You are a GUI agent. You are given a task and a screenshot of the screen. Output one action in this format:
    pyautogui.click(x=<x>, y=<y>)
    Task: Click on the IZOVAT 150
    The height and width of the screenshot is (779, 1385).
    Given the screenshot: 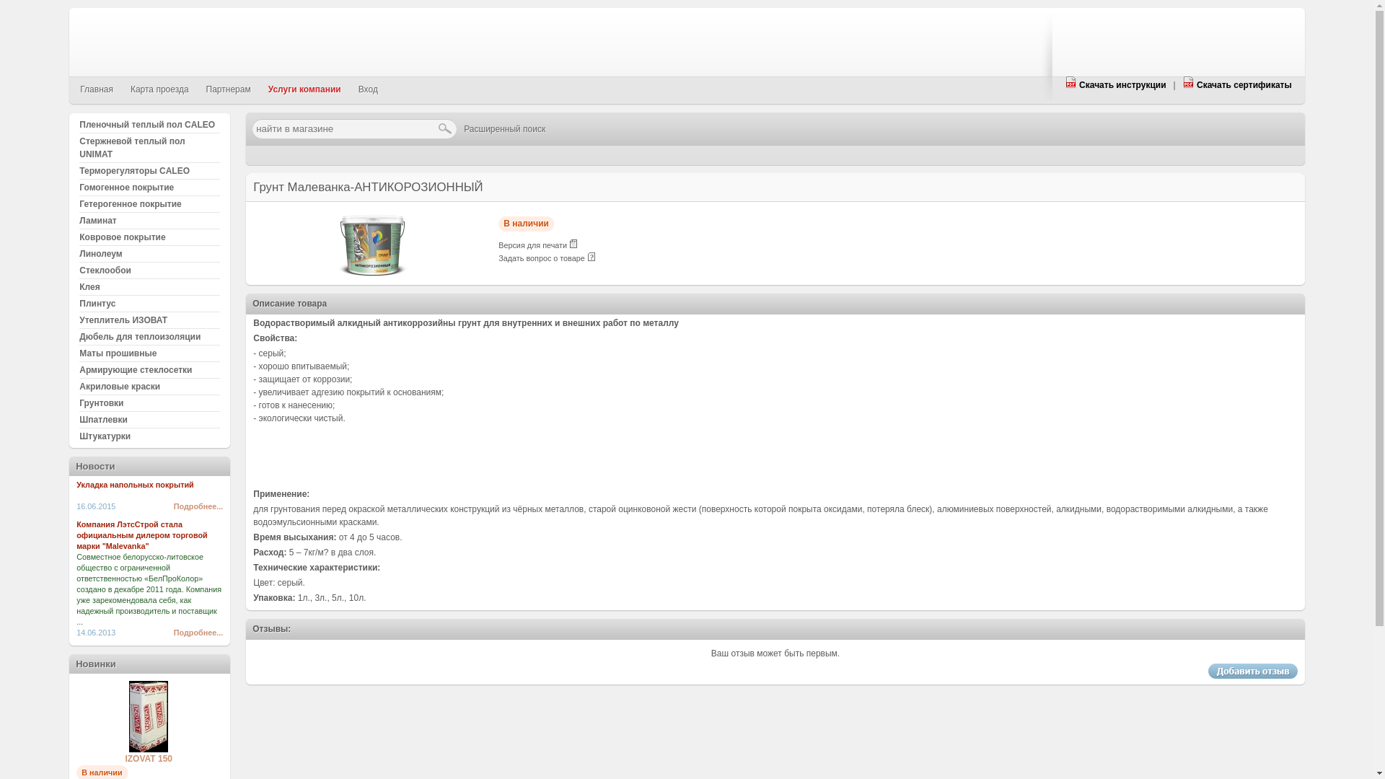 What is the action you would take?
    pyautogui.click(x=149, y=749)
    